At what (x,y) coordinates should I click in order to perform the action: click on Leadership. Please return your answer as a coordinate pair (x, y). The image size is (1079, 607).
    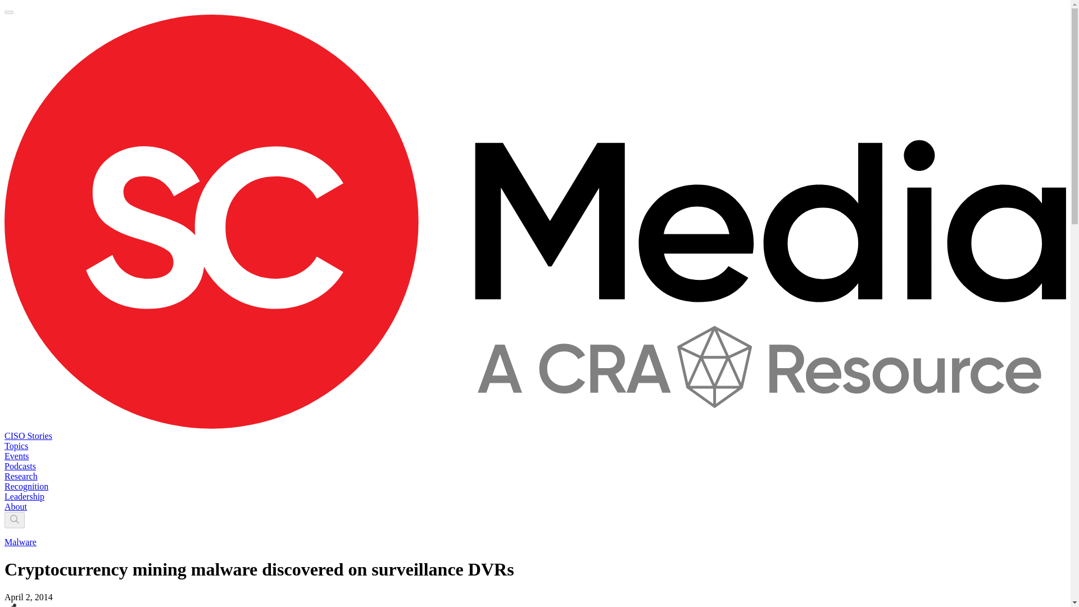
    Looking at the image, I should click on (24, 496).